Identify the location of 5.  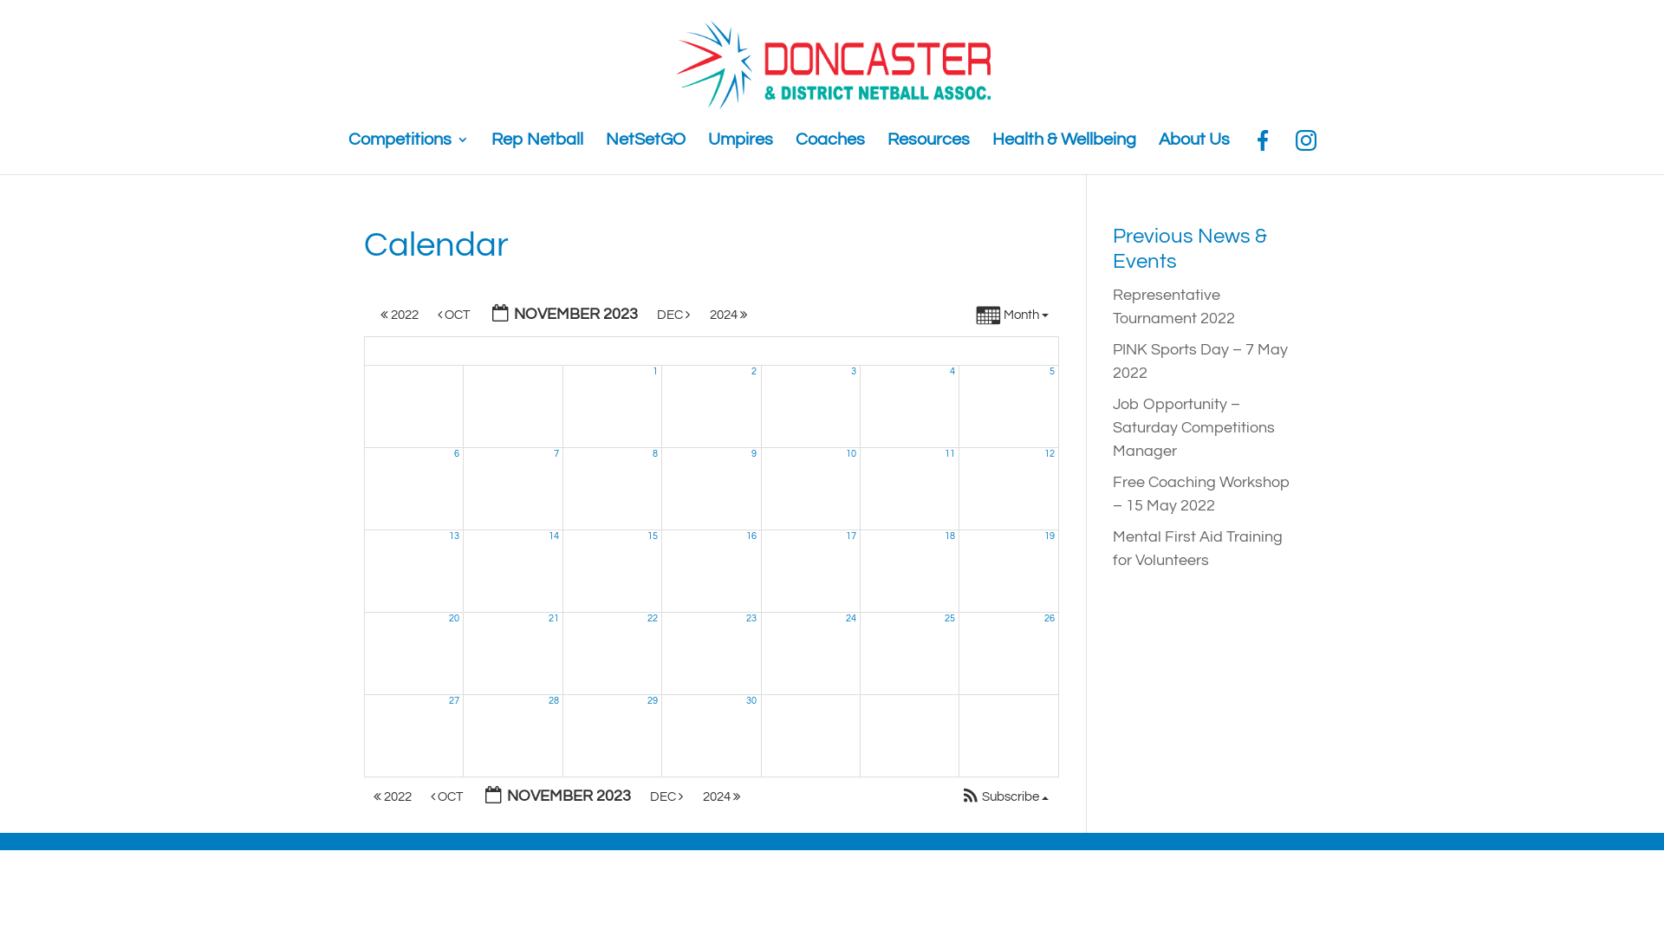
(1052, 371).